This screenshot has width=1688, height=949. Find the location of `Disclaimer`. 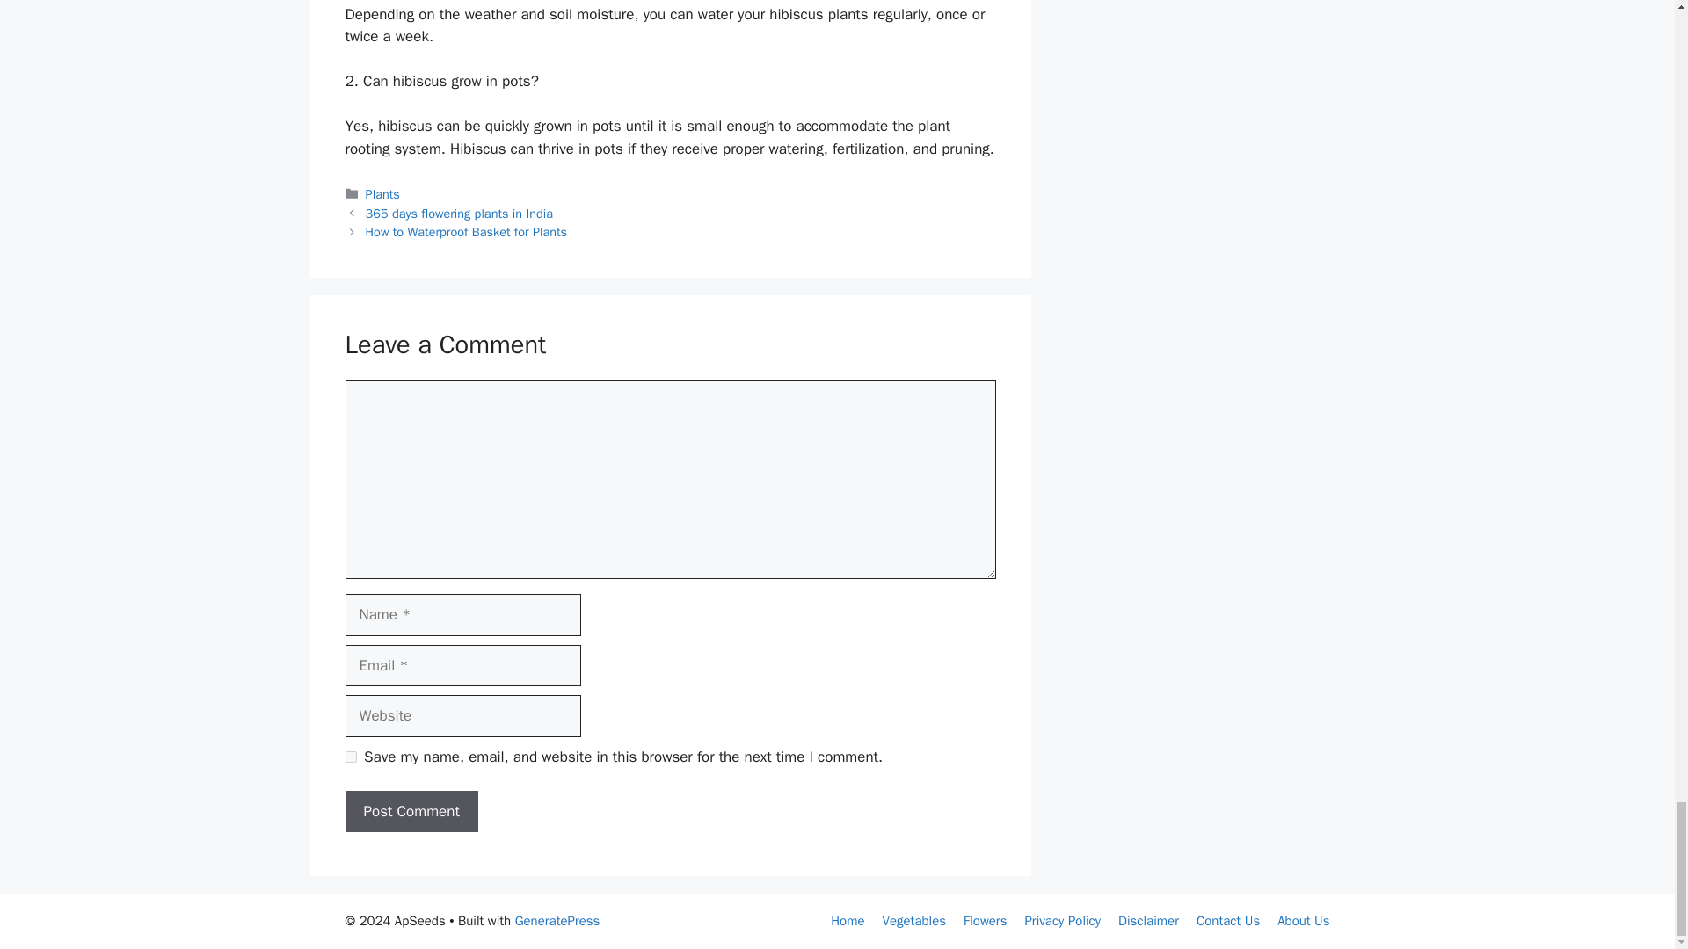

Disclaimer is located at coordinates (1148, 921).